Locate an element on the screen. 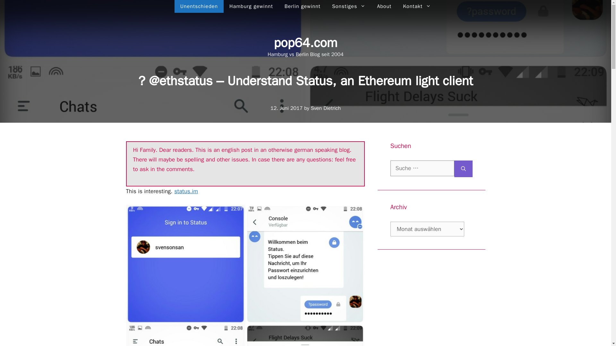 The width and height of the screenshot is (616, 346). Artikel, in denen Hamburg den Vergleich mit Berlin gewinnt is located at coordinates (251, 6).